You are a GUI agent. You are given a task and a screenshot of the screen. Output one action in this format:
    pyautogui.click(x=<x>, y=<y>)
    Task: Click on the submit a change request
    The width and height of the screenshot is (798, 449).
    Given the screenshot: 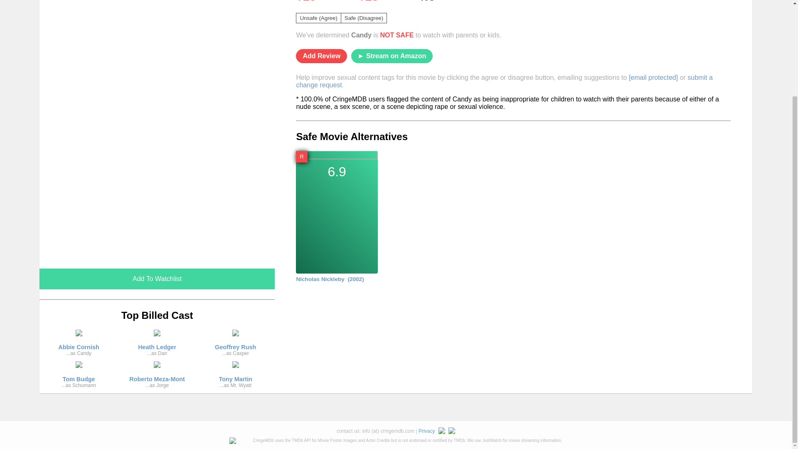 What is the action you would take?
    pyautogui.click(x=157, y=279)
    